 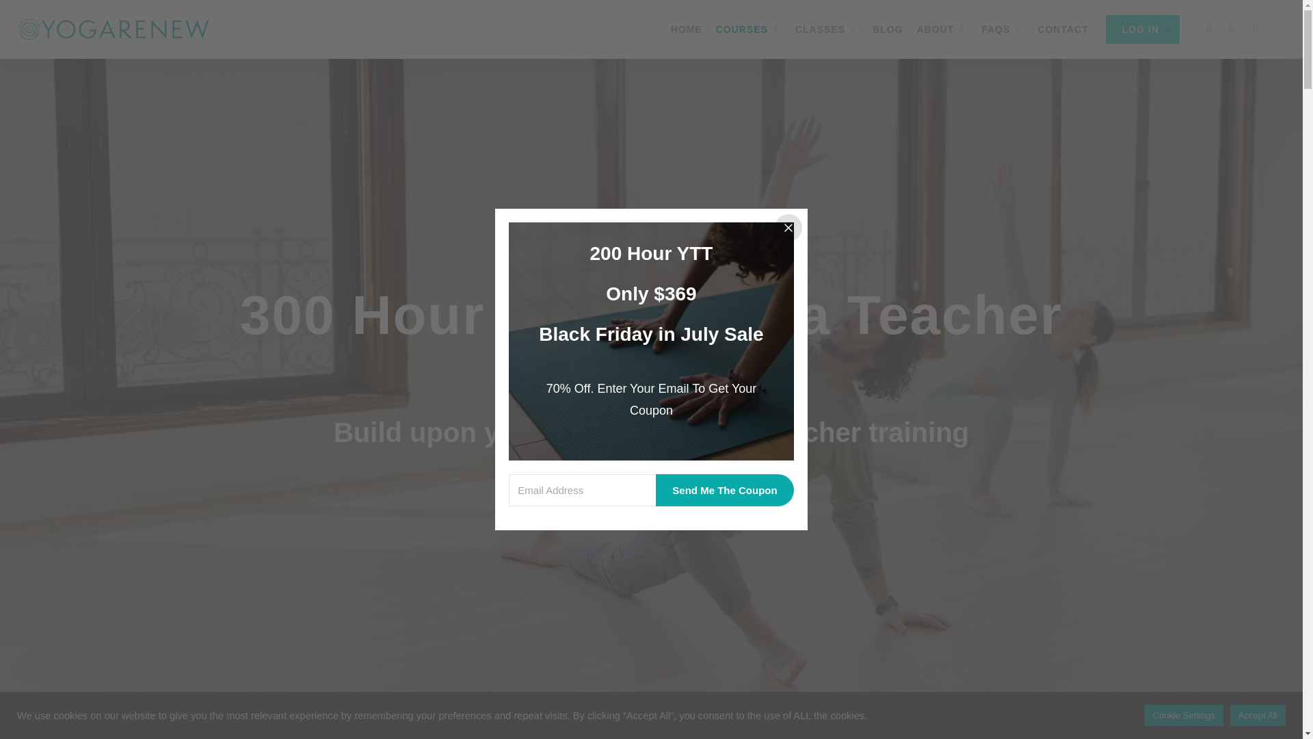 I want to click on LOG IN, so click(x=1142, y=29).